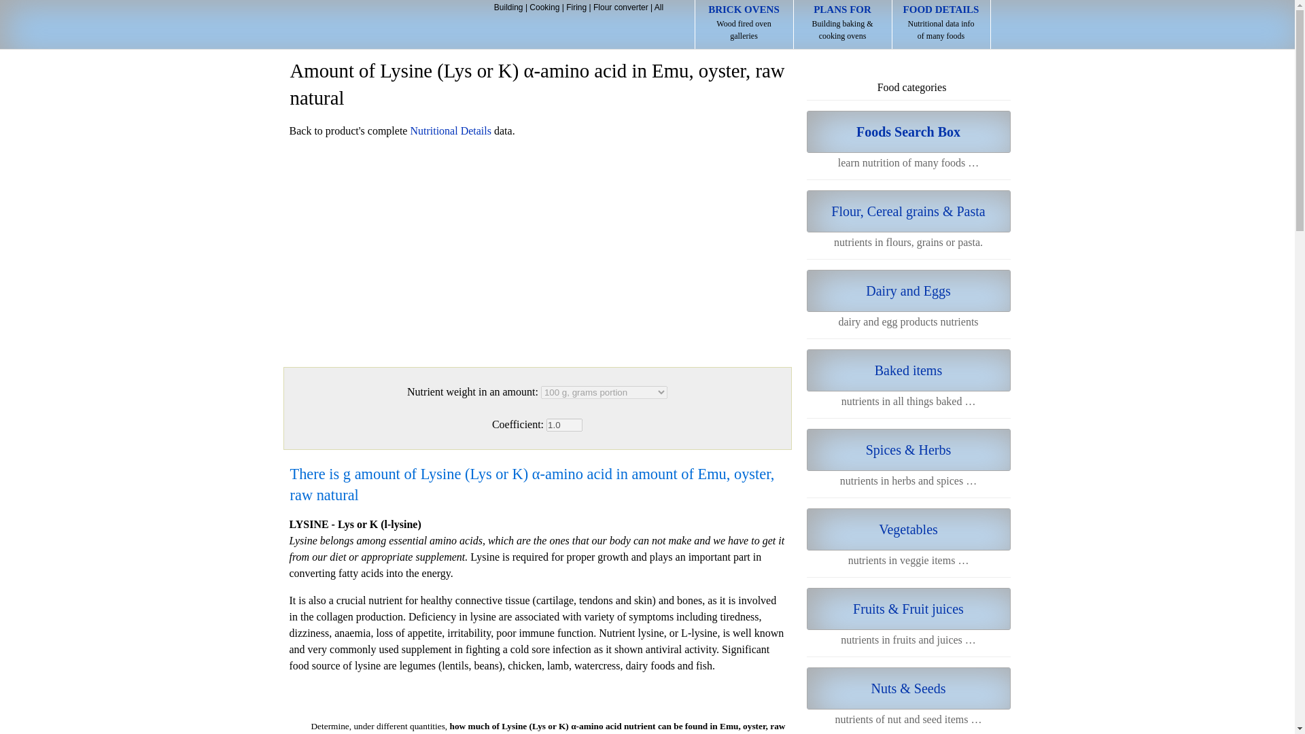 Image resolution: width=1305 pixels, height=734 pixels. Describe the element at coordinates (908, 370) in the screenshot. I see `Vegetables` at that location.